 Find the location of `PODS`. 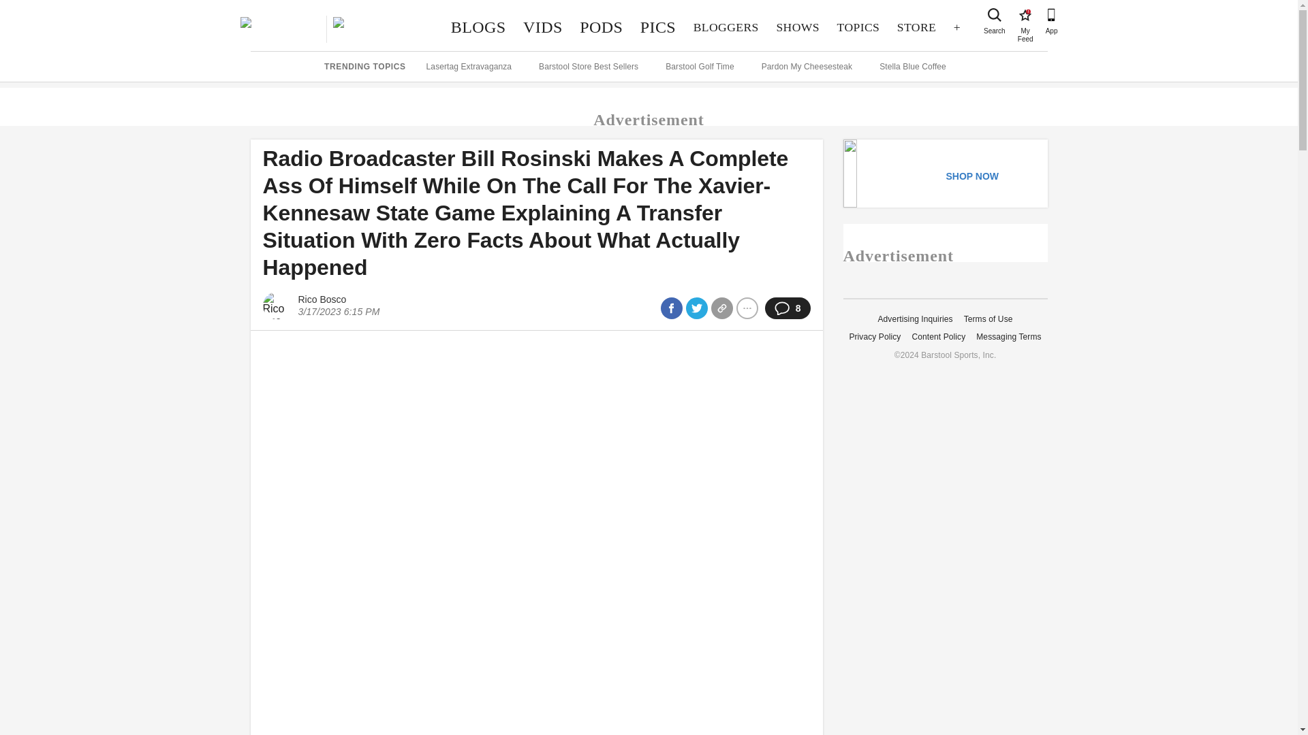

PODS is located at coordinates (478, 27).